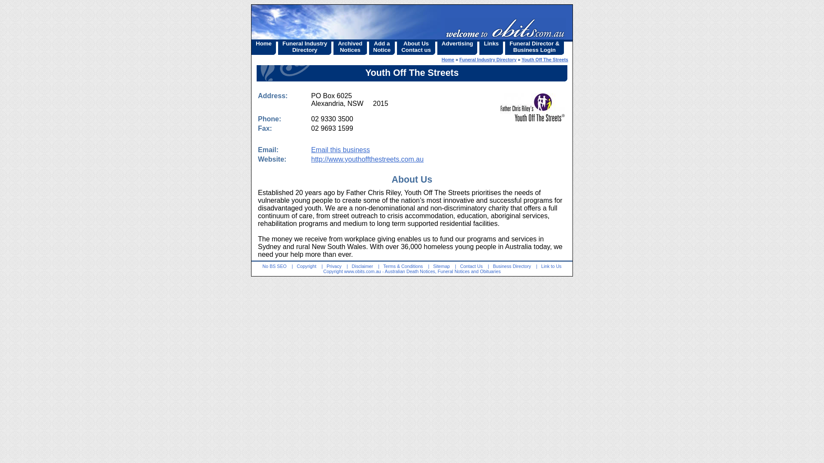 Image resolution: width=824 pixels, height=463 pixels. What do you see at coordinates (363, 271) in the screenshot?
I see `www.obits.com.au` at bounding box center [363, 271].